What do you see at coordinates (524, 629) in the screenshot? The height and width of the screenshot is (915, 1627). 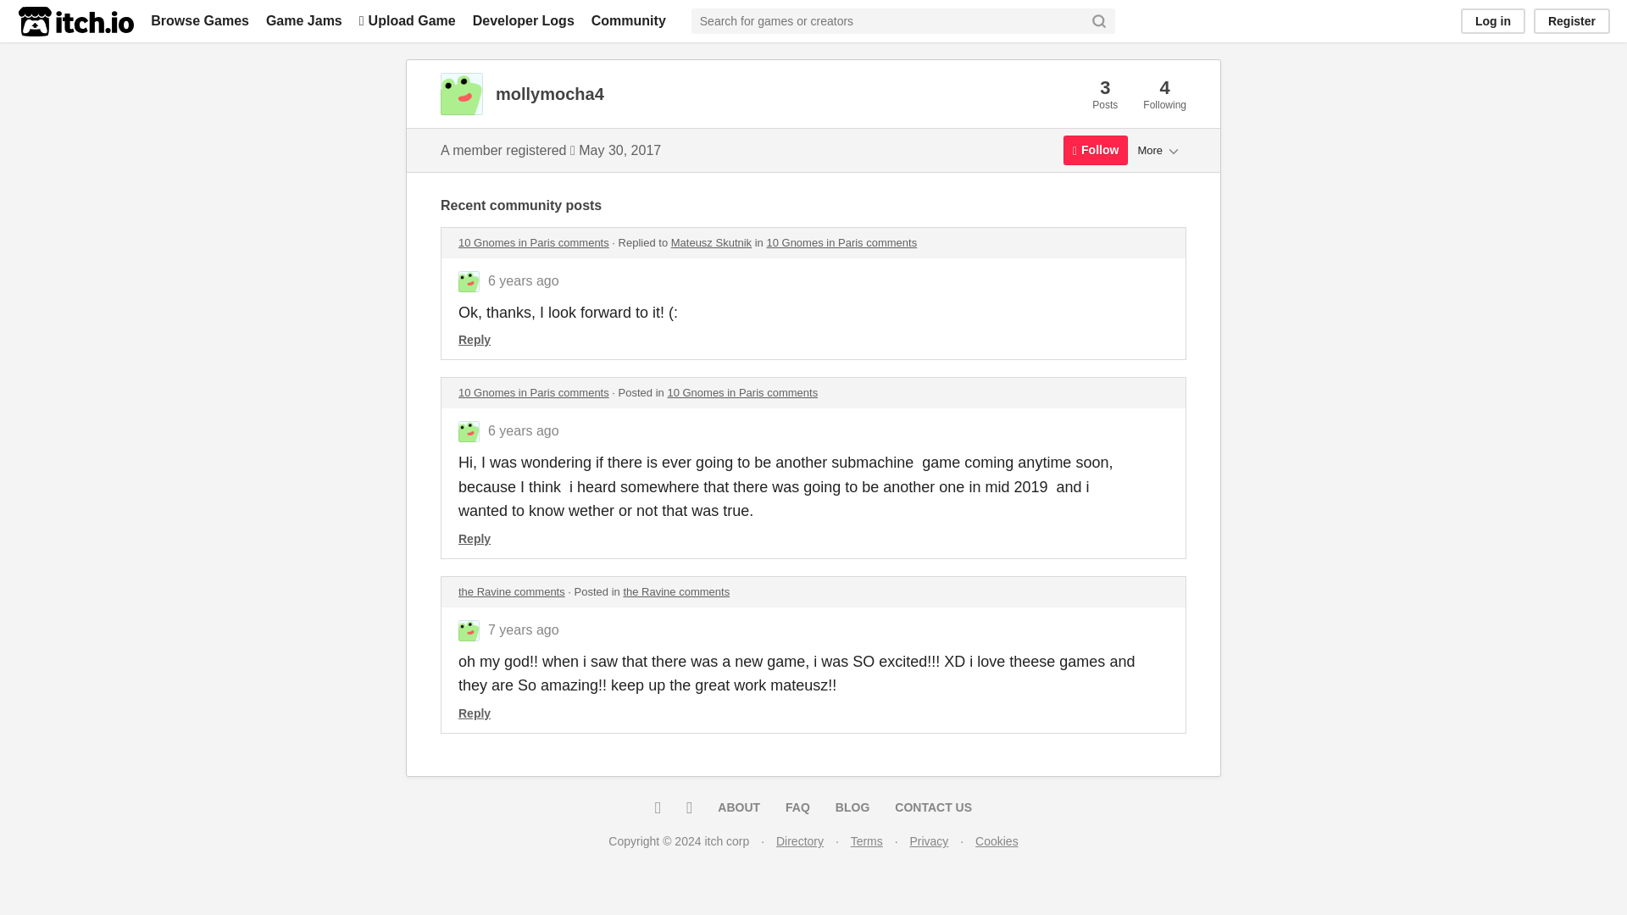 I see `2017-07-17 06:20:41` at bounding box center [524, 629].